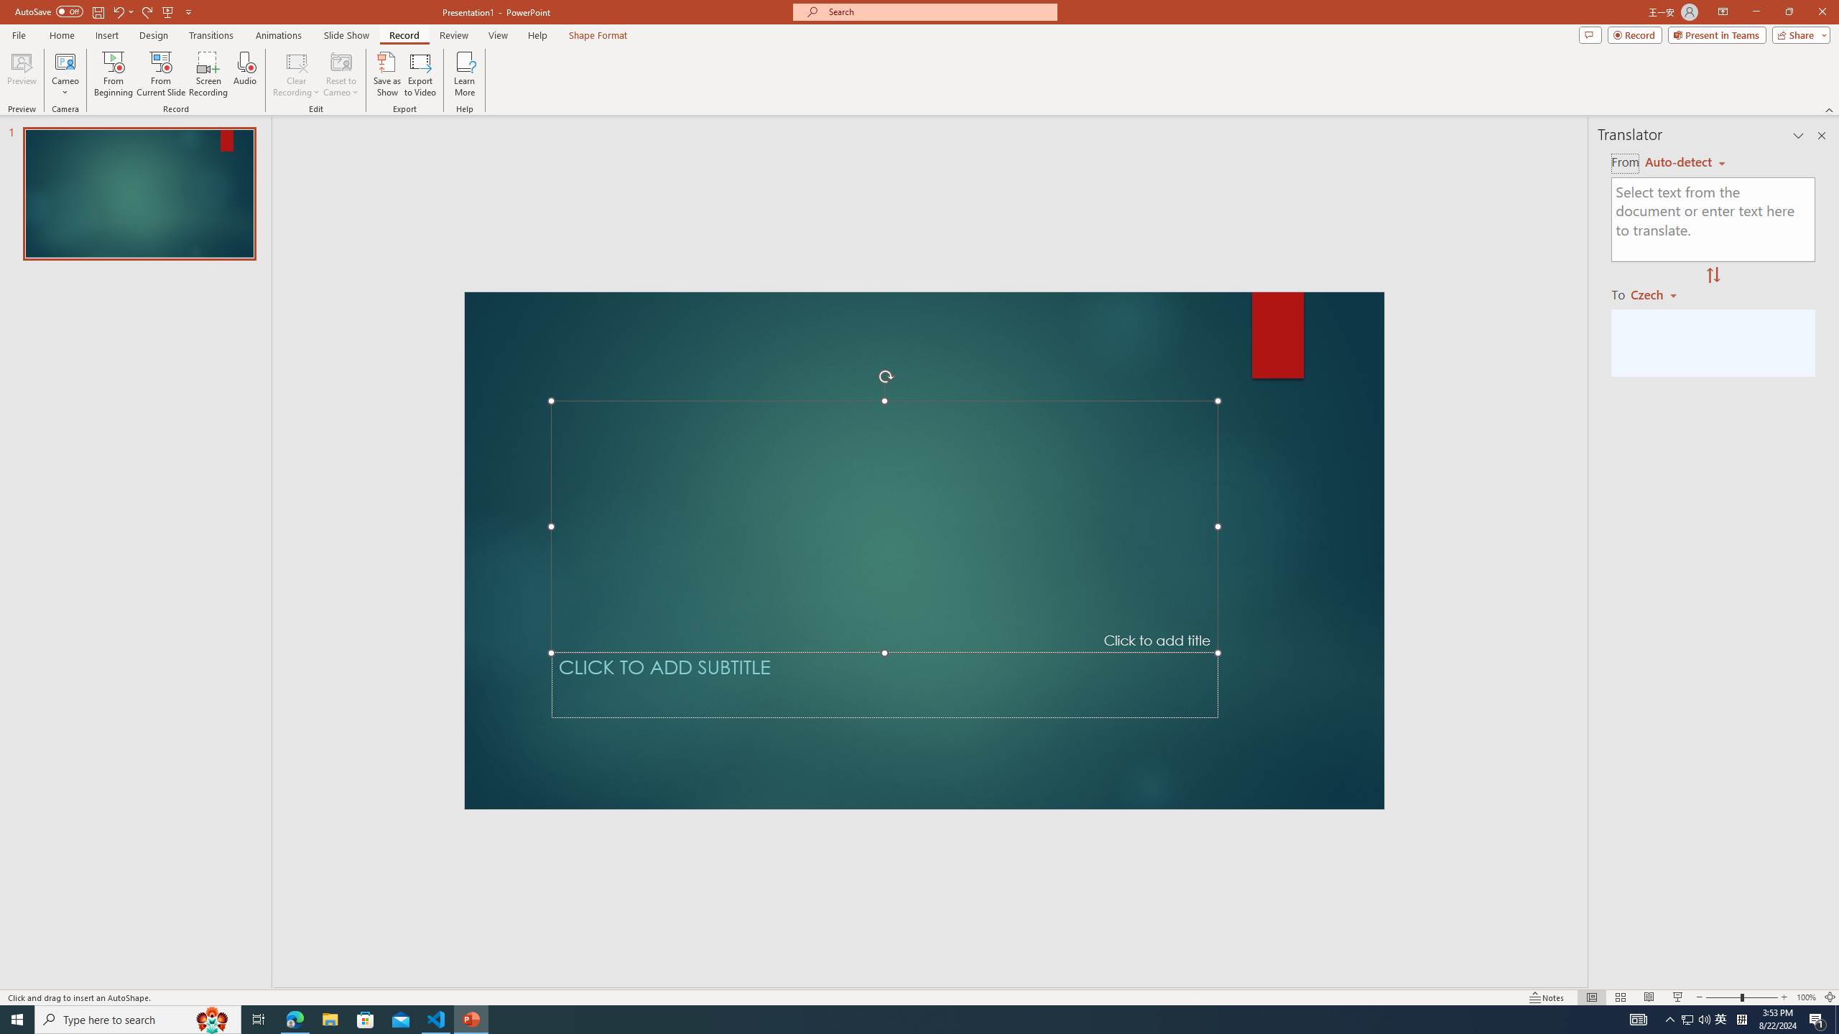  Describe the element at coordinates (154, 35) in the screenshot. I see `Design` at that location.